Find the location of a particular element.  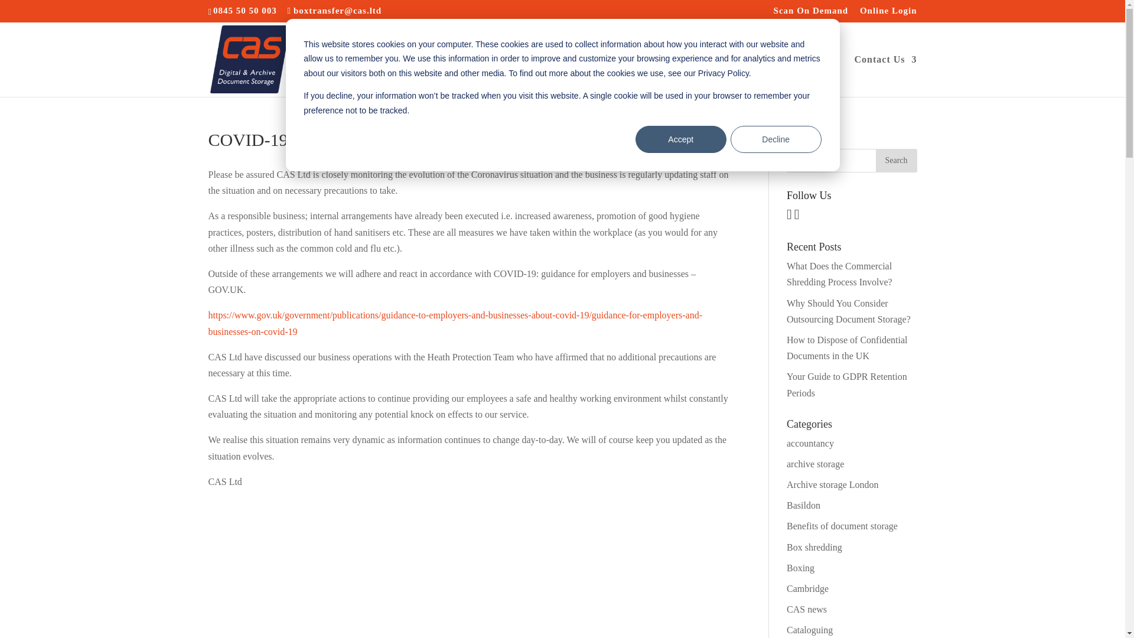

Online Login is located at coordinates (888, 14).